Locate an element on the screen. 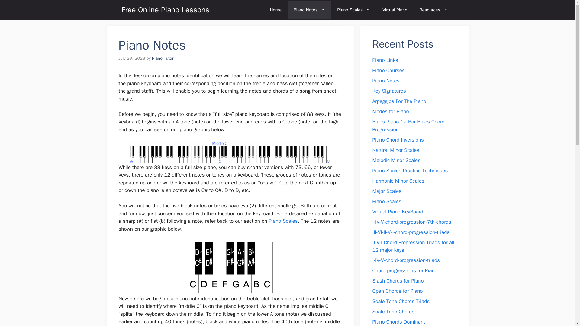 Image resolution: width=580 pixels, height=326 pixels. Piano Scales Practice Techniques is located at coordinates (410, 170).